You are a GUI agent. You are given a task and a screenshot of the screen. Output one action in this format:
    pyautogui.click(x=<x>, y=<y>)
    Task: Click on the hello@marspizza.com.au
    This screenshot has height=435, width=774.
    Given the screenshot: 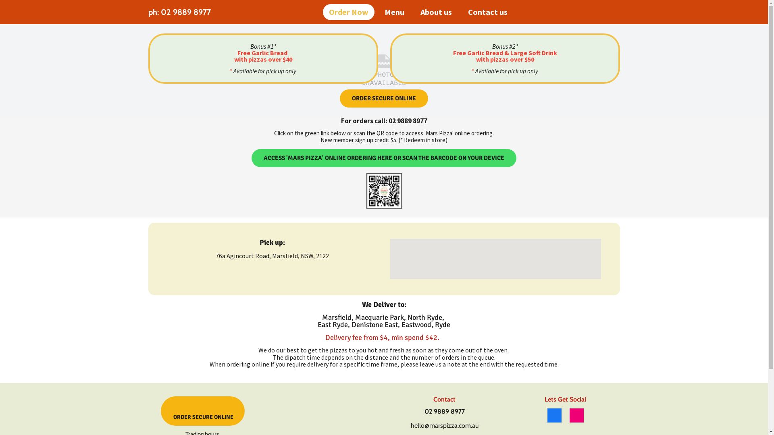 What is the action you would take?
    pyautogui.click(x=444, y=426)
    